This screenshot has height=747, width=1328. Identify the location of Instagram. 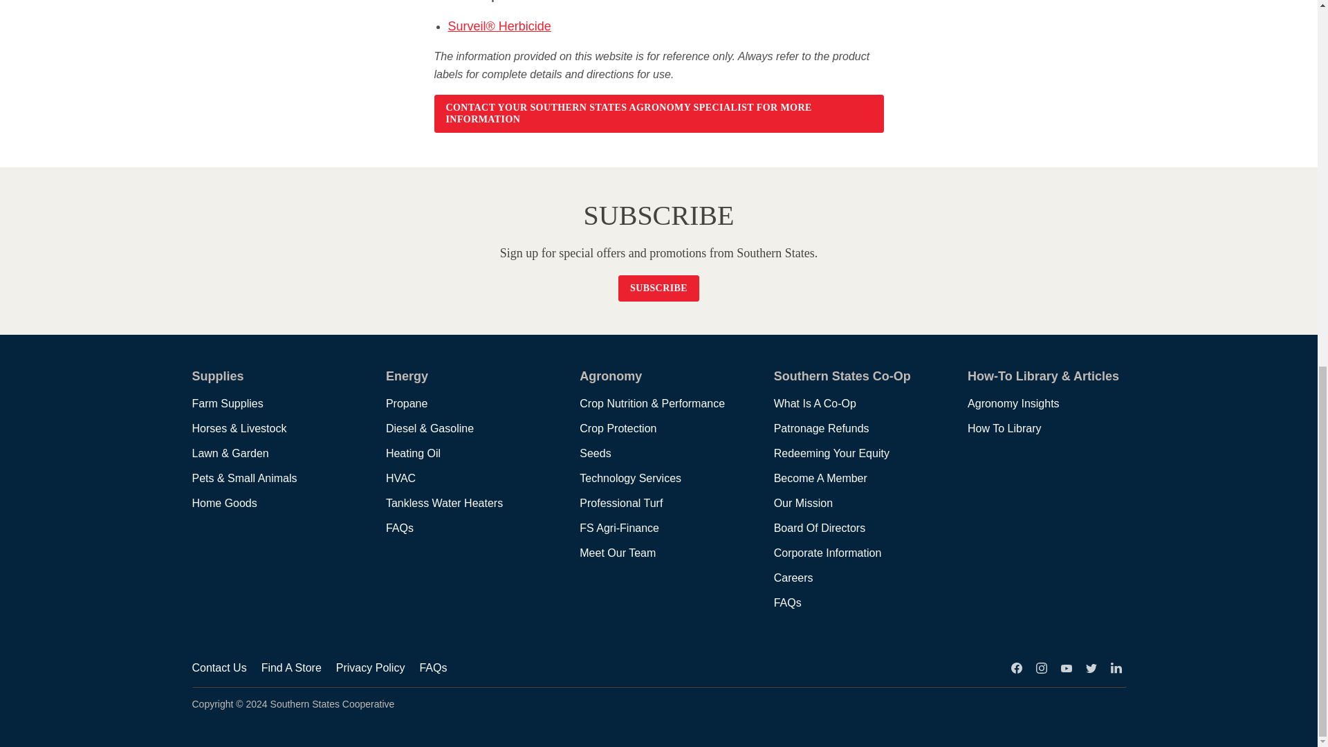
(1042, 667).